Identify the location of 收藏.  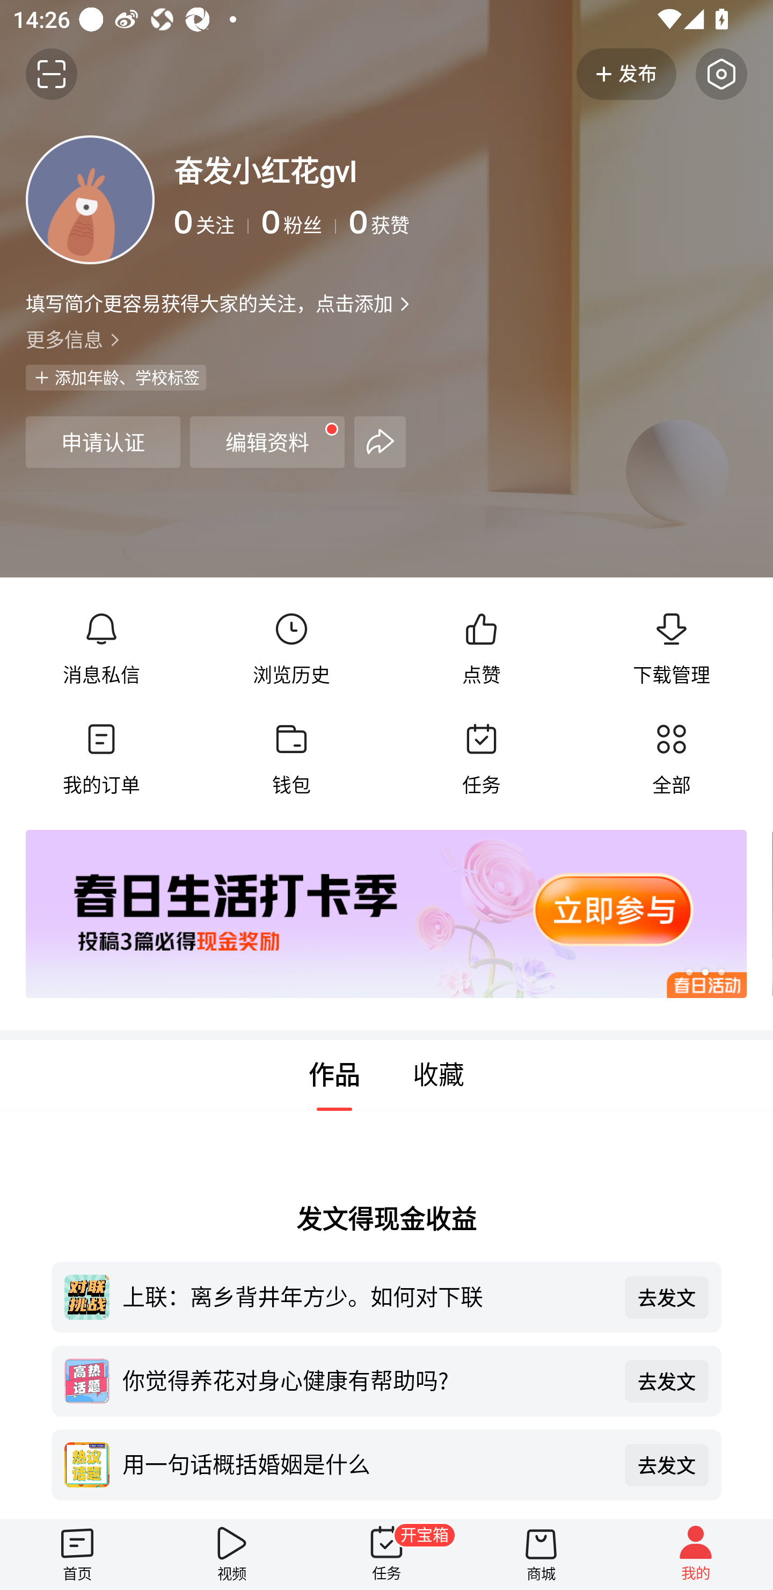
(439, 1075).